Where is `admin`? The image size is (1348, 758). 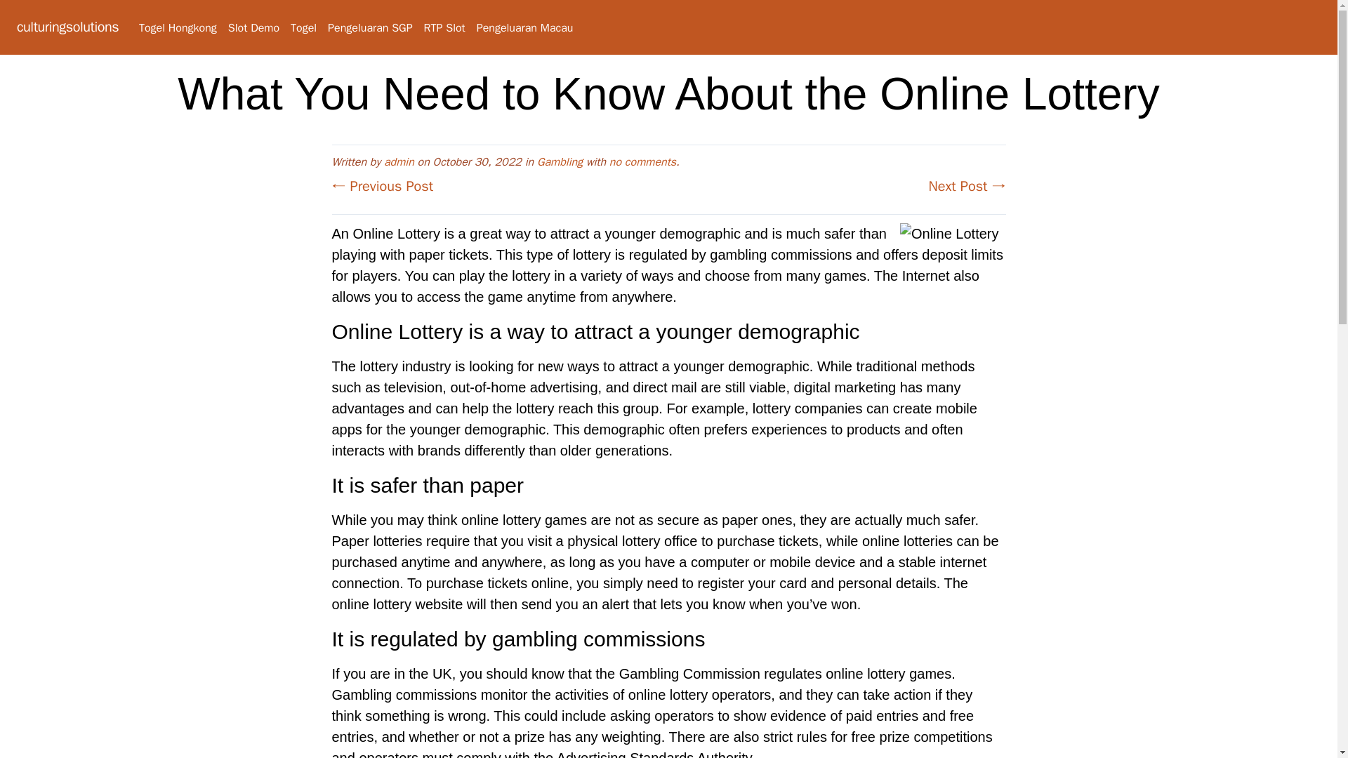 admin is located at coordinates (399, 161).